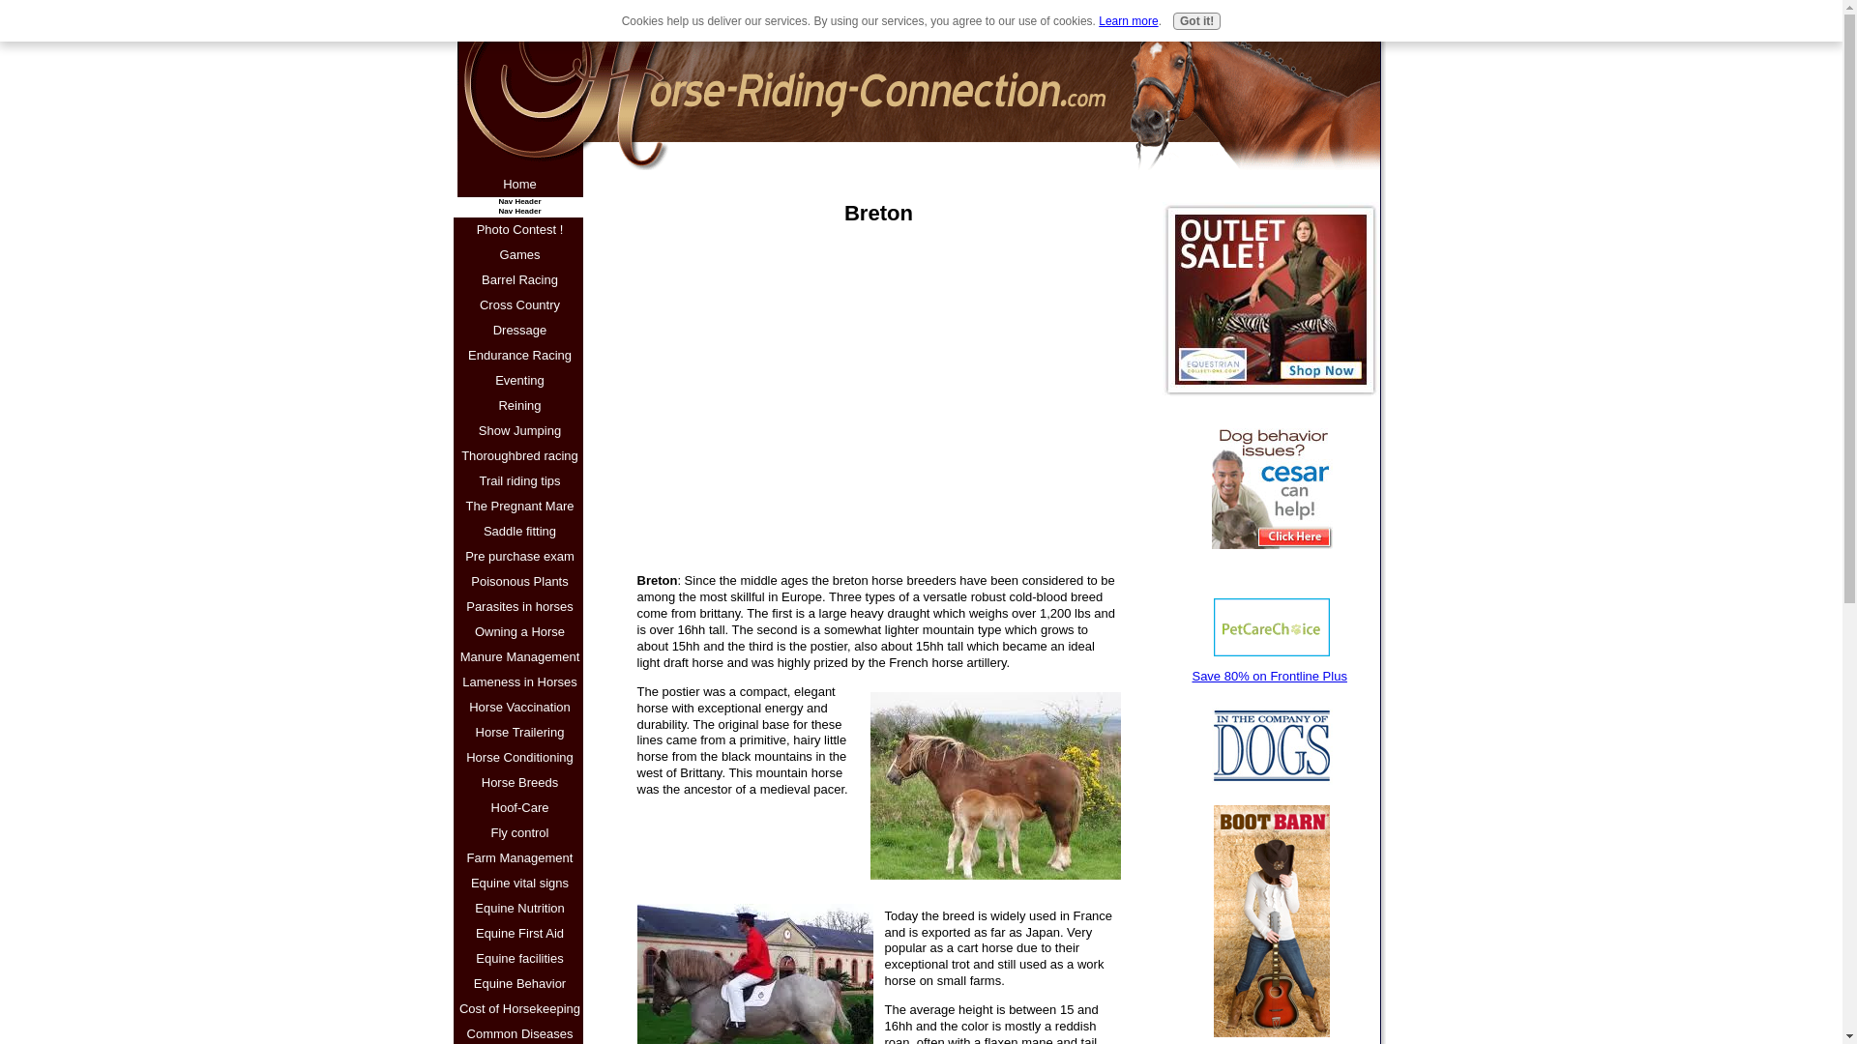 The height and width of the screenshot is (1044, 1857). What do you see at coordinates (519, 708) in the screenshot?
I see `Horse Vaccination` at bounding box center [519, 708].